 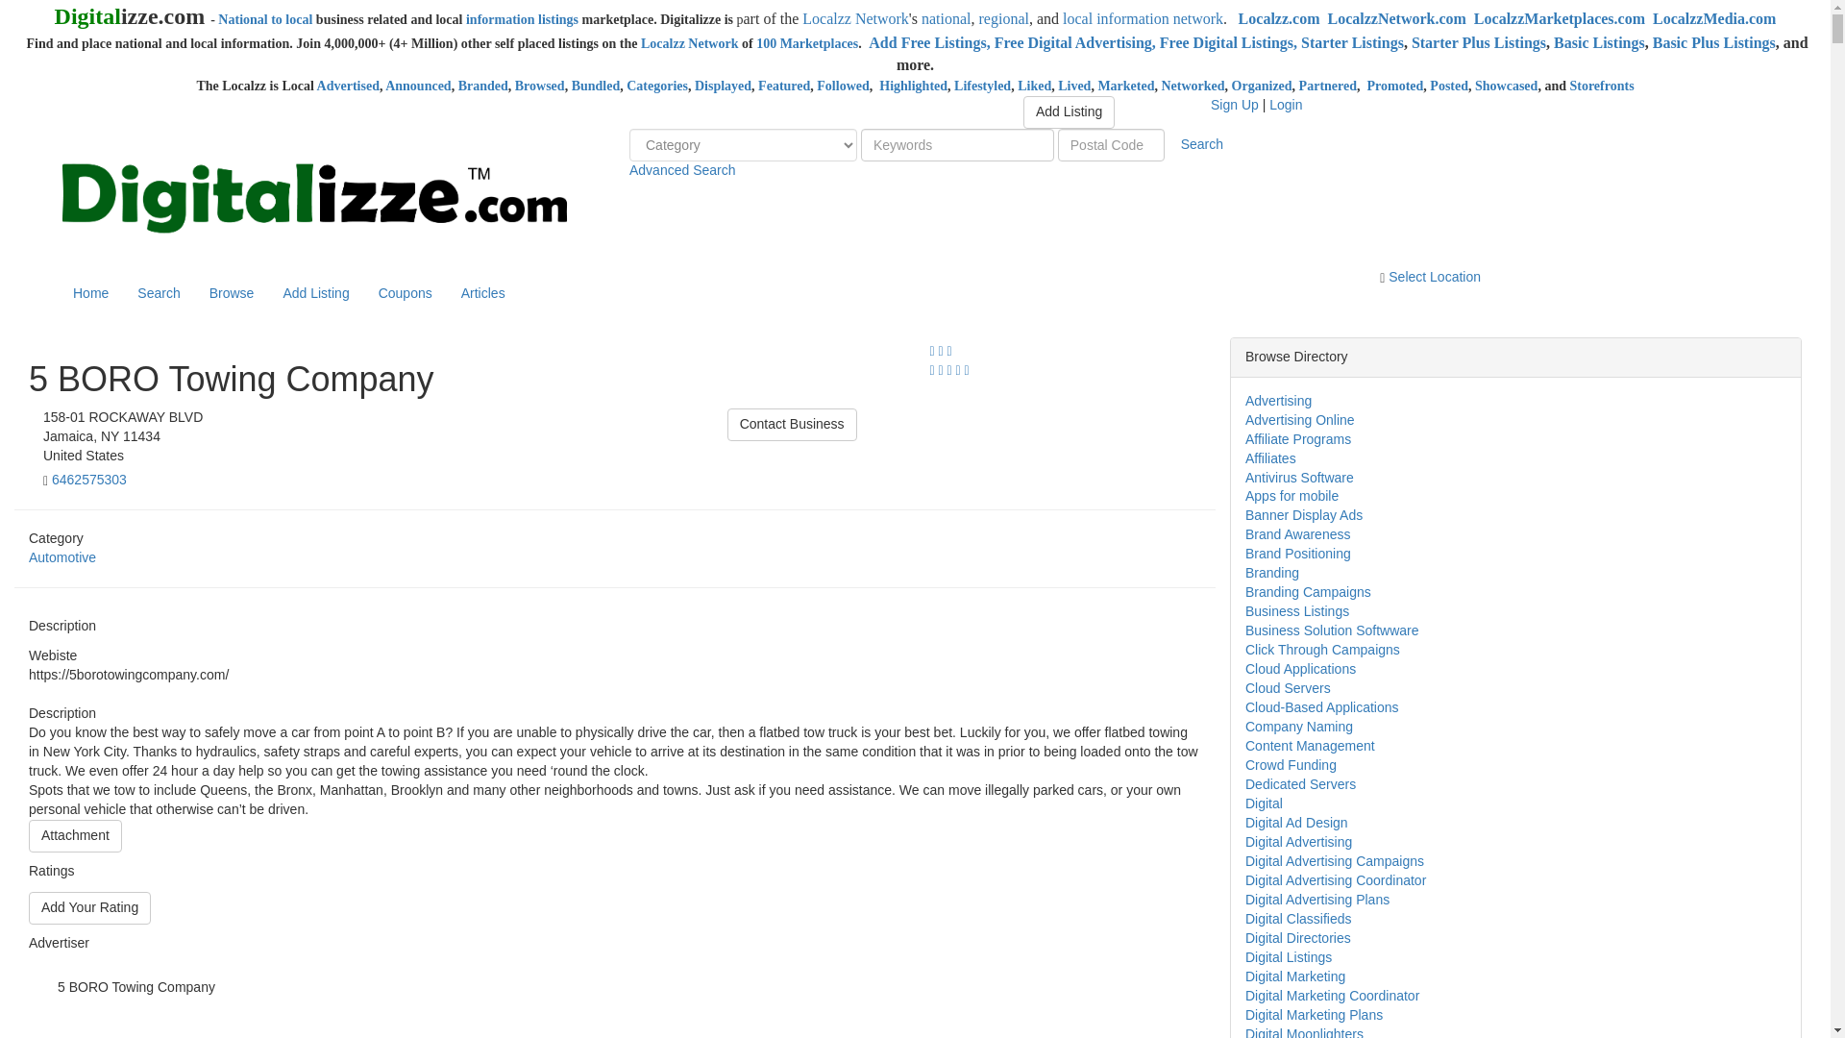 I want to click on Click to Rate, so click(x=90, y=907).